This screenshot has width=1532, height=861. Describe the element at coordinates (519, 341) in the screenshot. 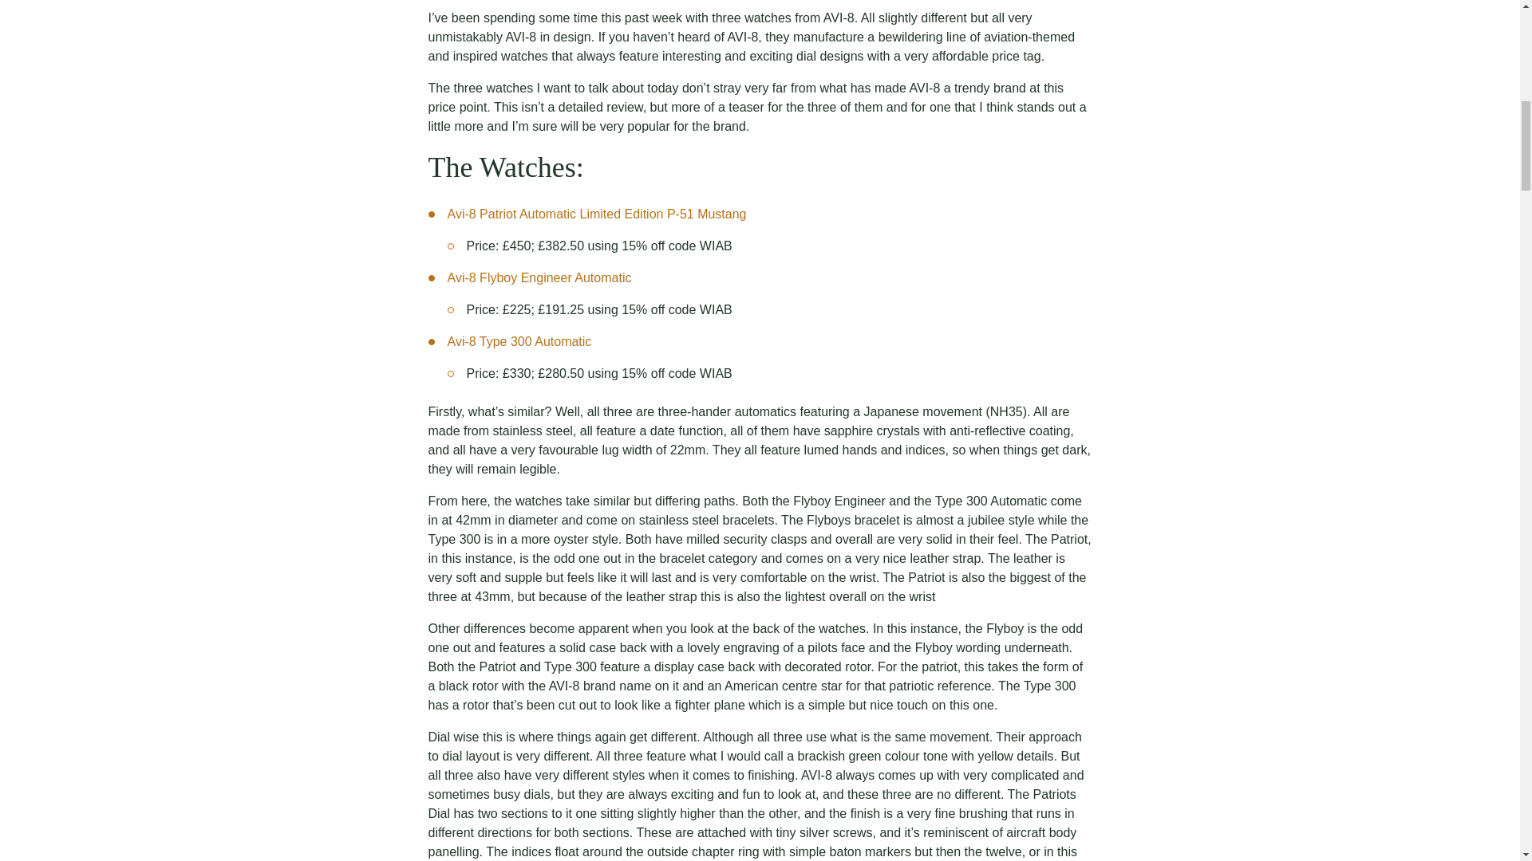

I see `Avi-8 Type 300 Automatic` at that location.